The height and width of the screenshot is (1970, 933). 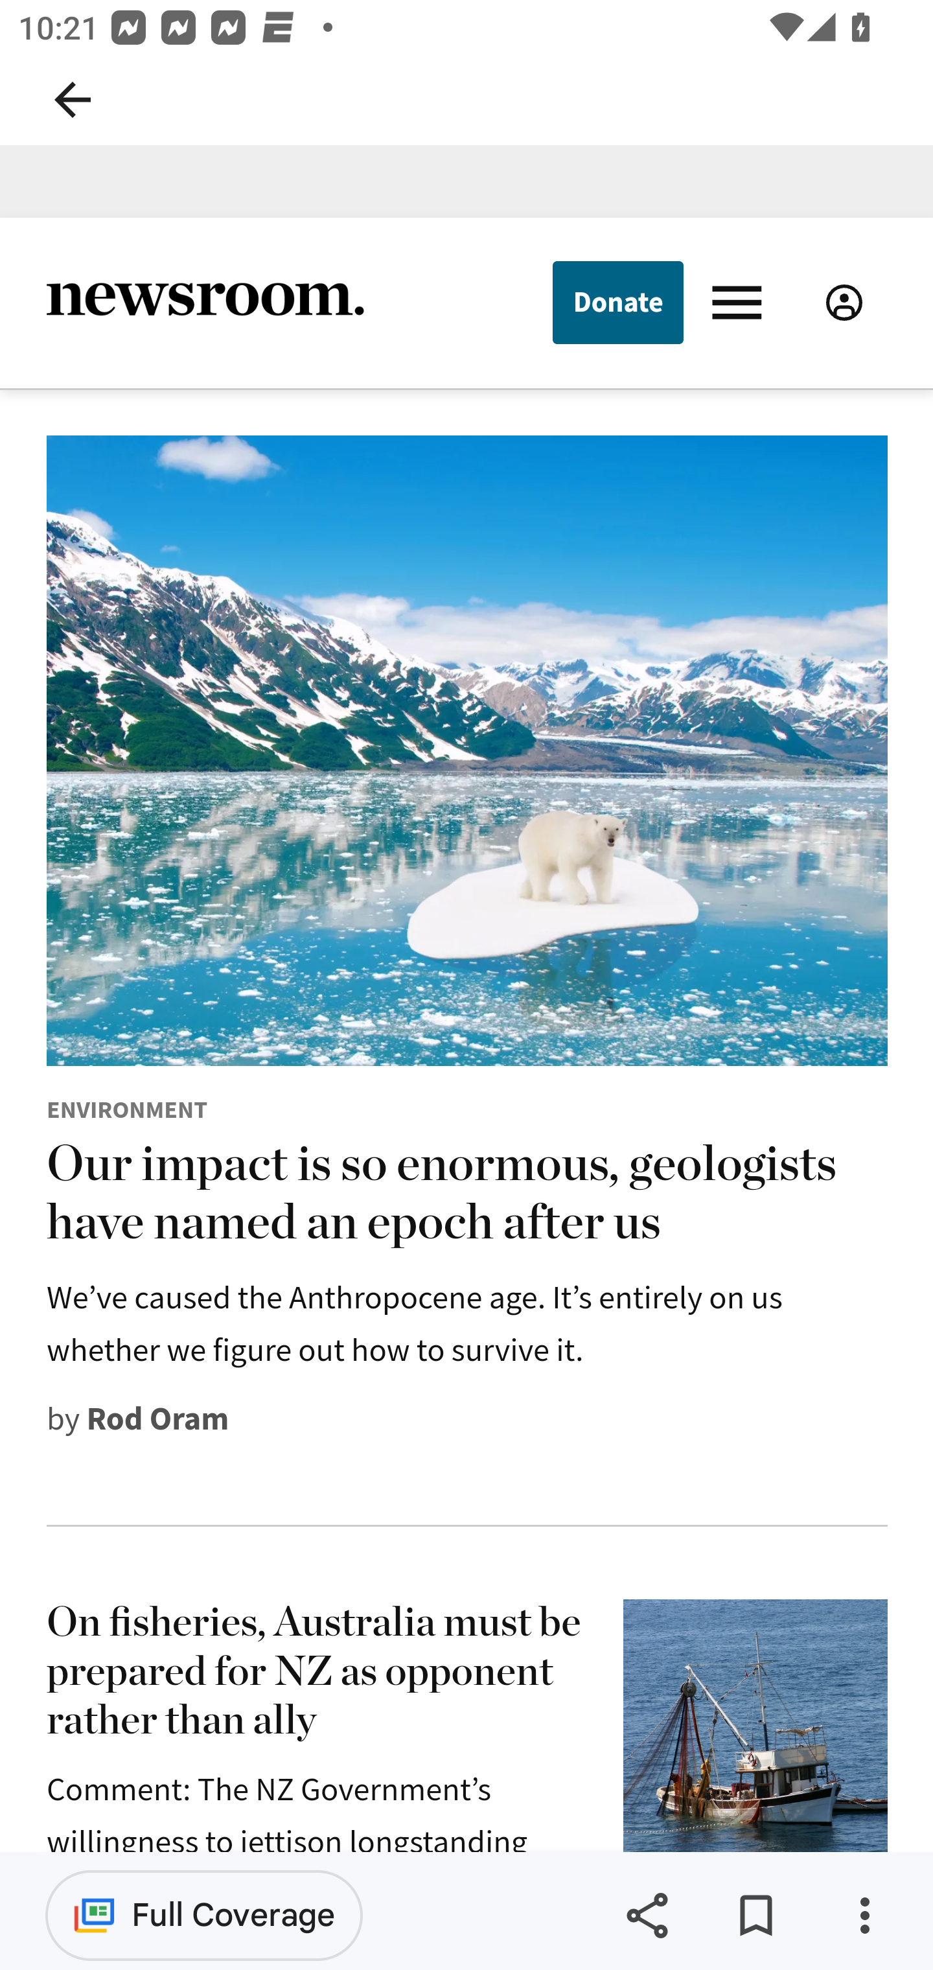 I want to click on ENVIRONMENT, so click(x=127, y=1109).